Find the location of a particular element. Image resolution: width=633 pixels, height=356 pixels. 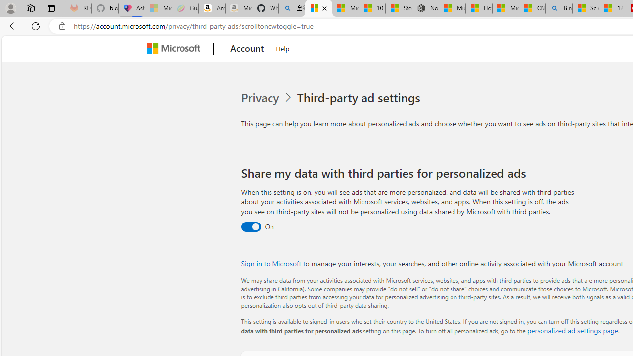

Microsoft is located at coordinates (175, 49).